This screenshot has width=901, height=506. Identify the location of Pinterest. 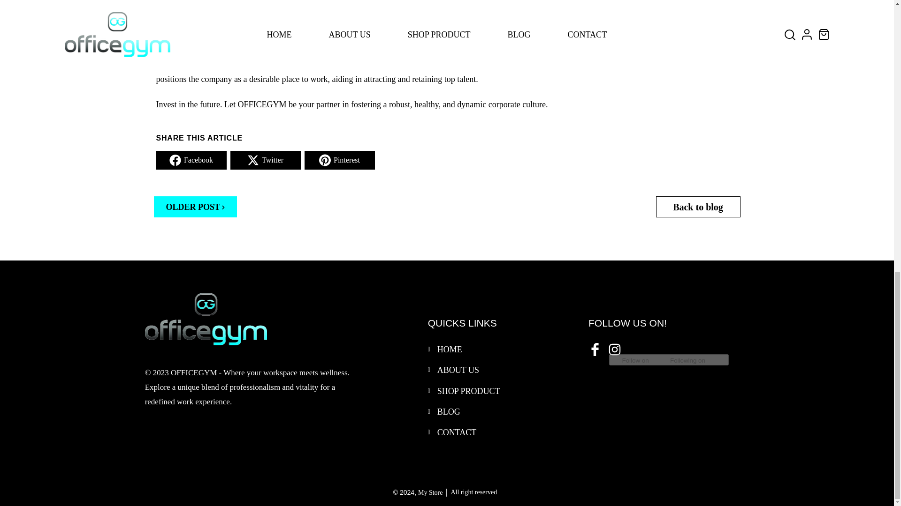
(339, 160).